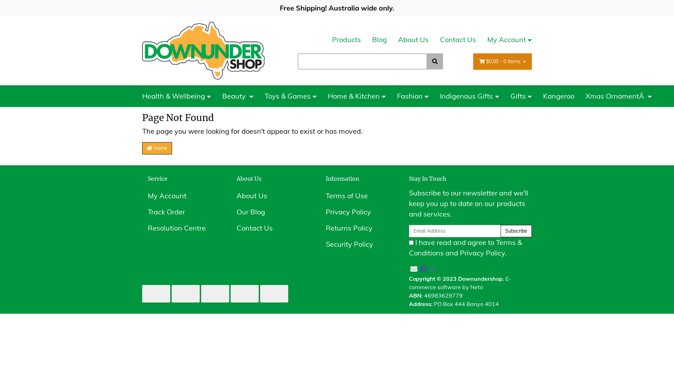 This screenshot has width=674, height=379. Describe the element at coordinates (359, 228) in the screenshot. I see `Returns Policy` at that location.